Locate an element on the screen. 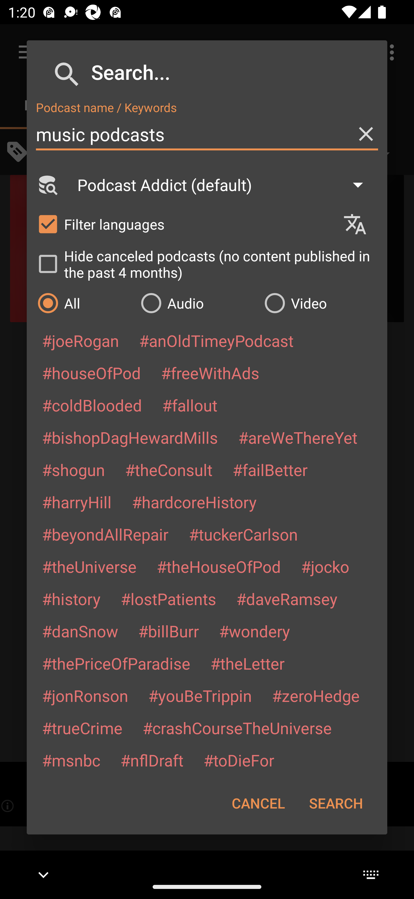 The width and height of the screenshot is (414, 899). Languages selection is located at coordinates (360, 224).